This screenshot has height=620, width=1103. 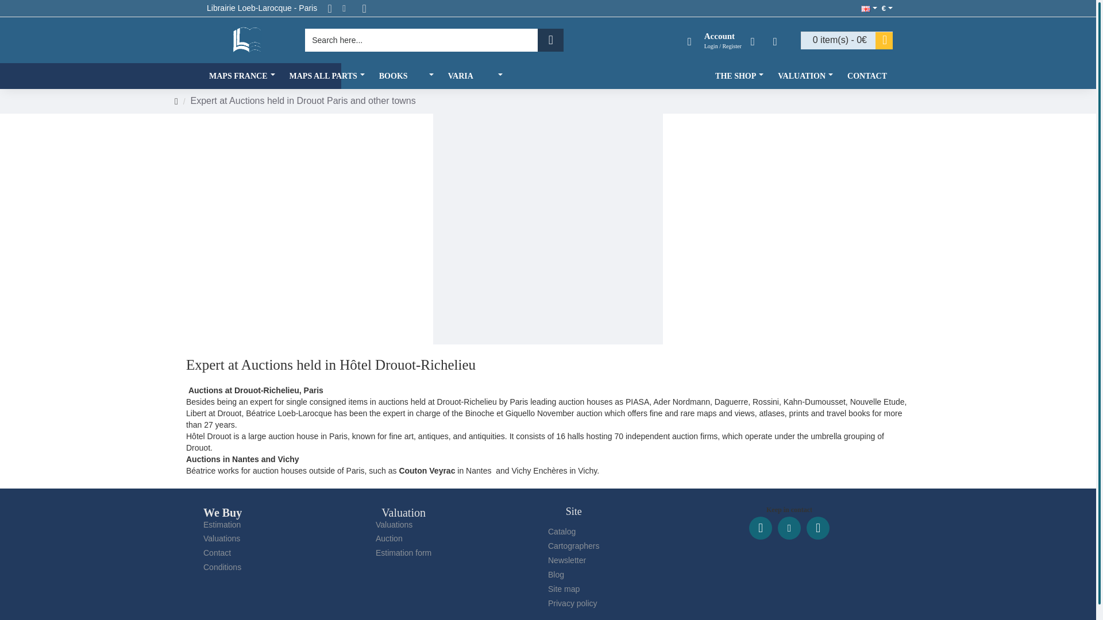 What do you see at coordinates (741, 76) in the screenshot?
I see `THE SHOP` at bounding box center [741, 76].